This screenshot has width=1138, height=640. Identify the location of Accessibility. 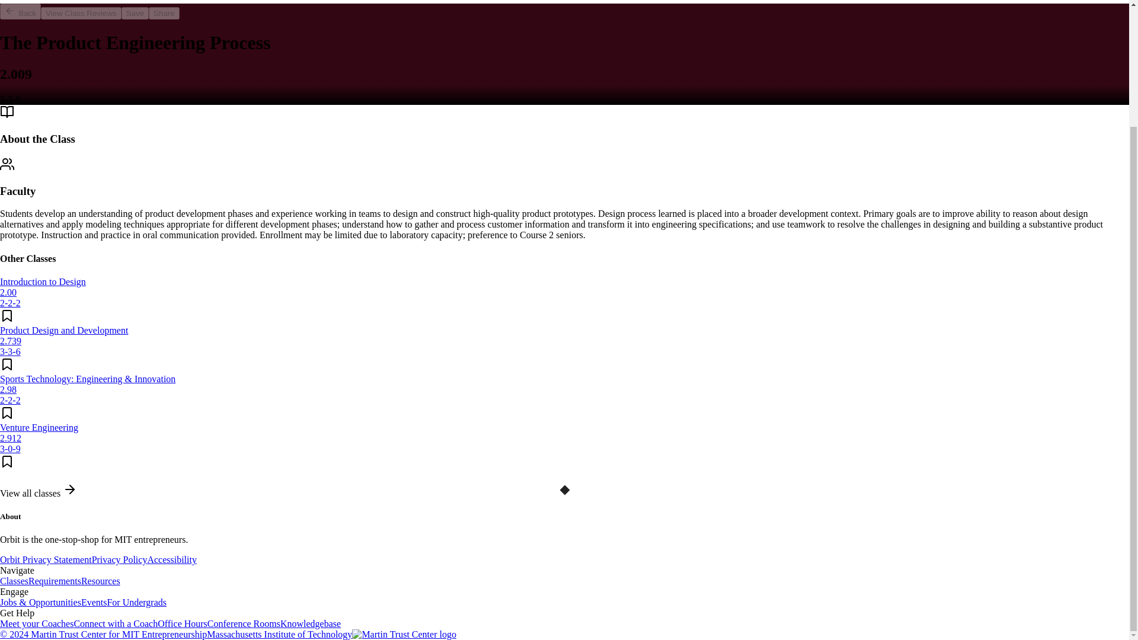
(172, 559).